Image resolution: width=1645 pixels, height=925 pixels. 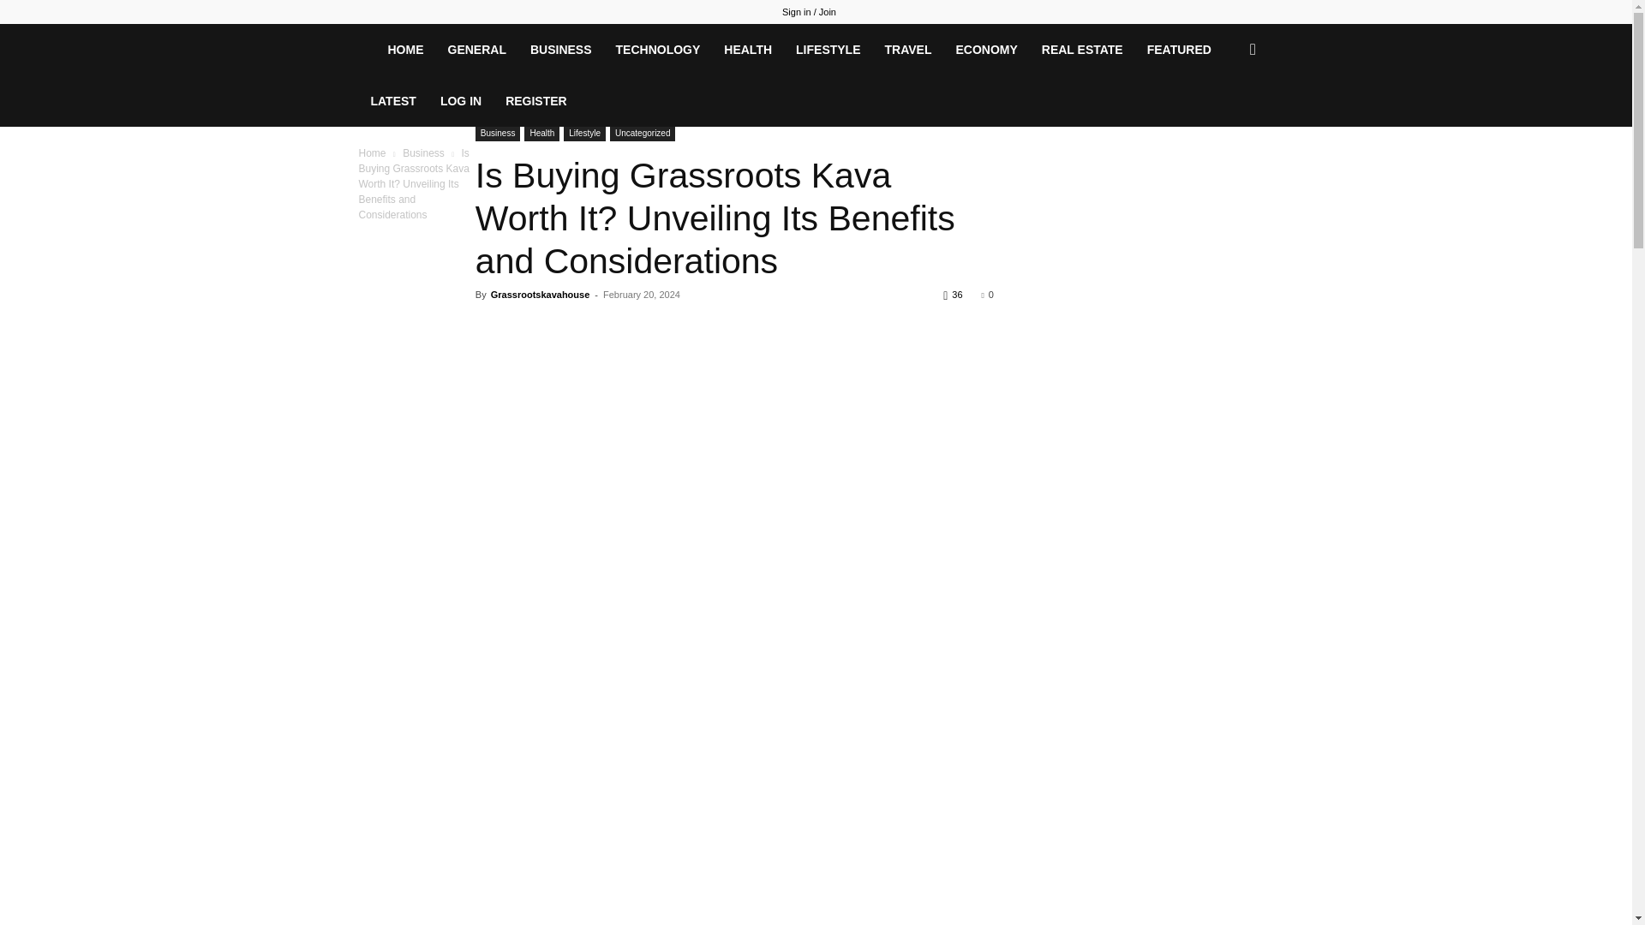 I want to click on Search, so click(x=1225, y=123).